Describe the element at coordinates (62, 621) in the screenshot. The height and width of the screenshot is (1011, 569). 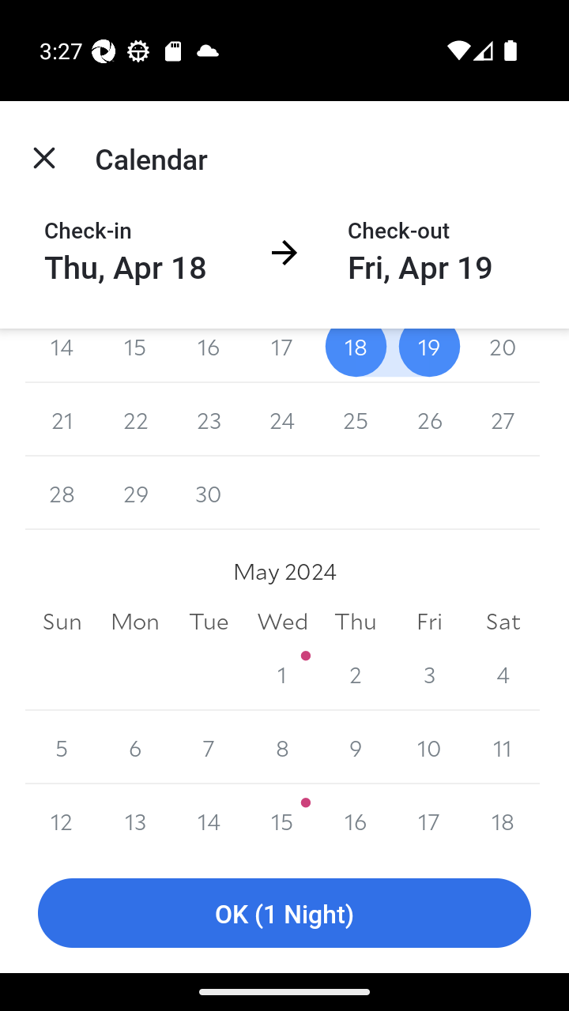
I see `Sun` at that location.